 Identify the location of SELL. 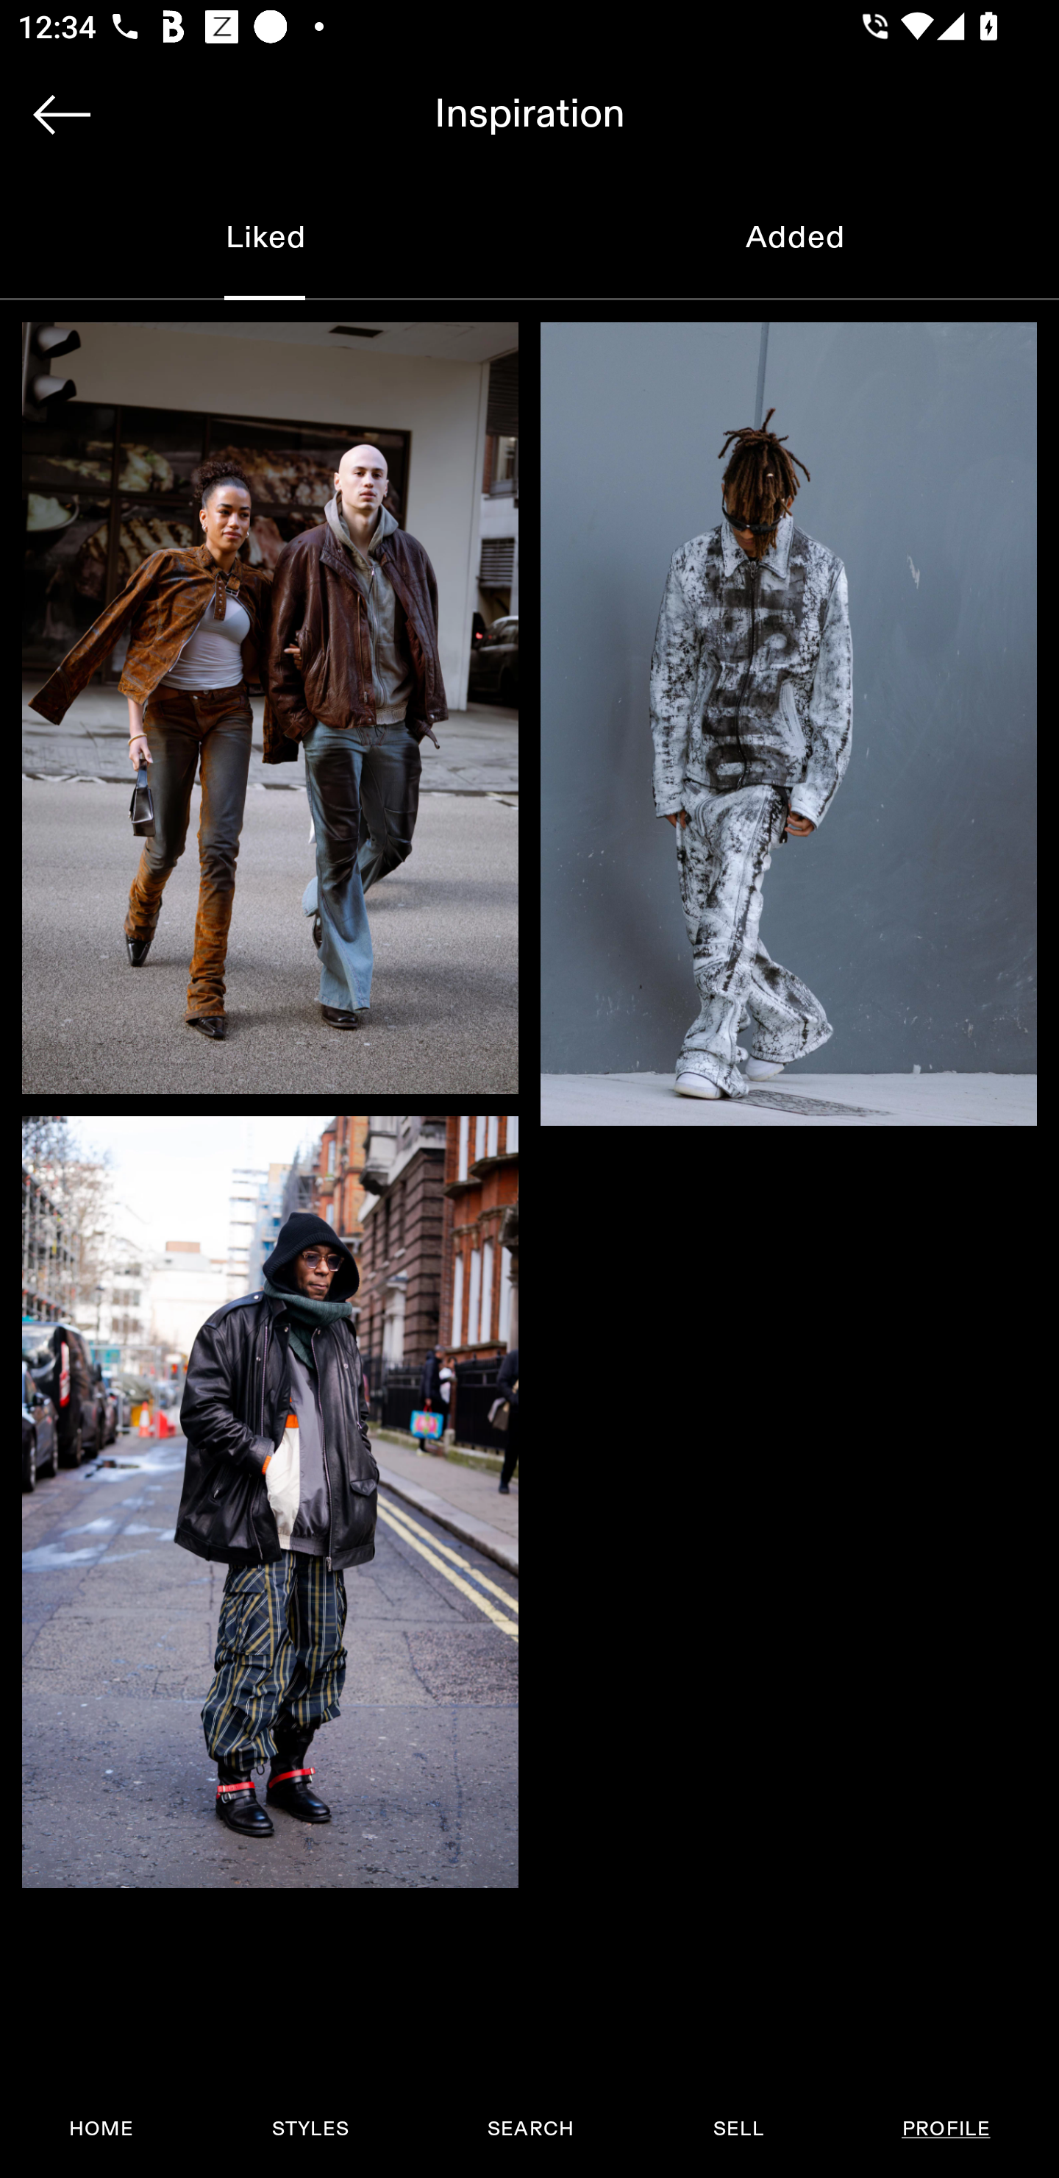
(738, 2129).